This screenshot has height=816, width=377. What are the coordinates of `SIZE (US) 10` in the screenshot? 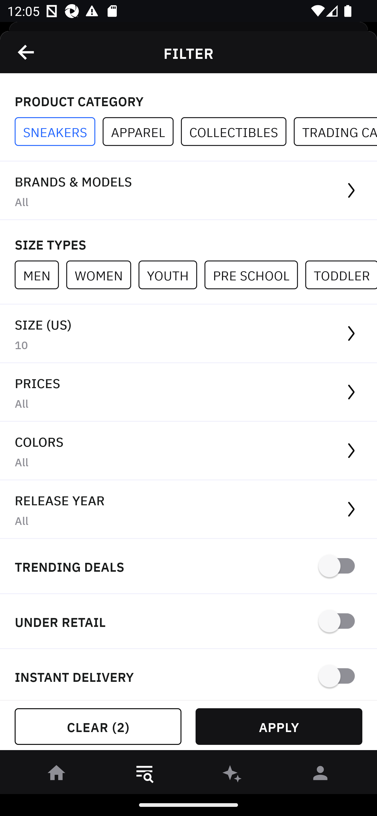 It's located at (188, 334).